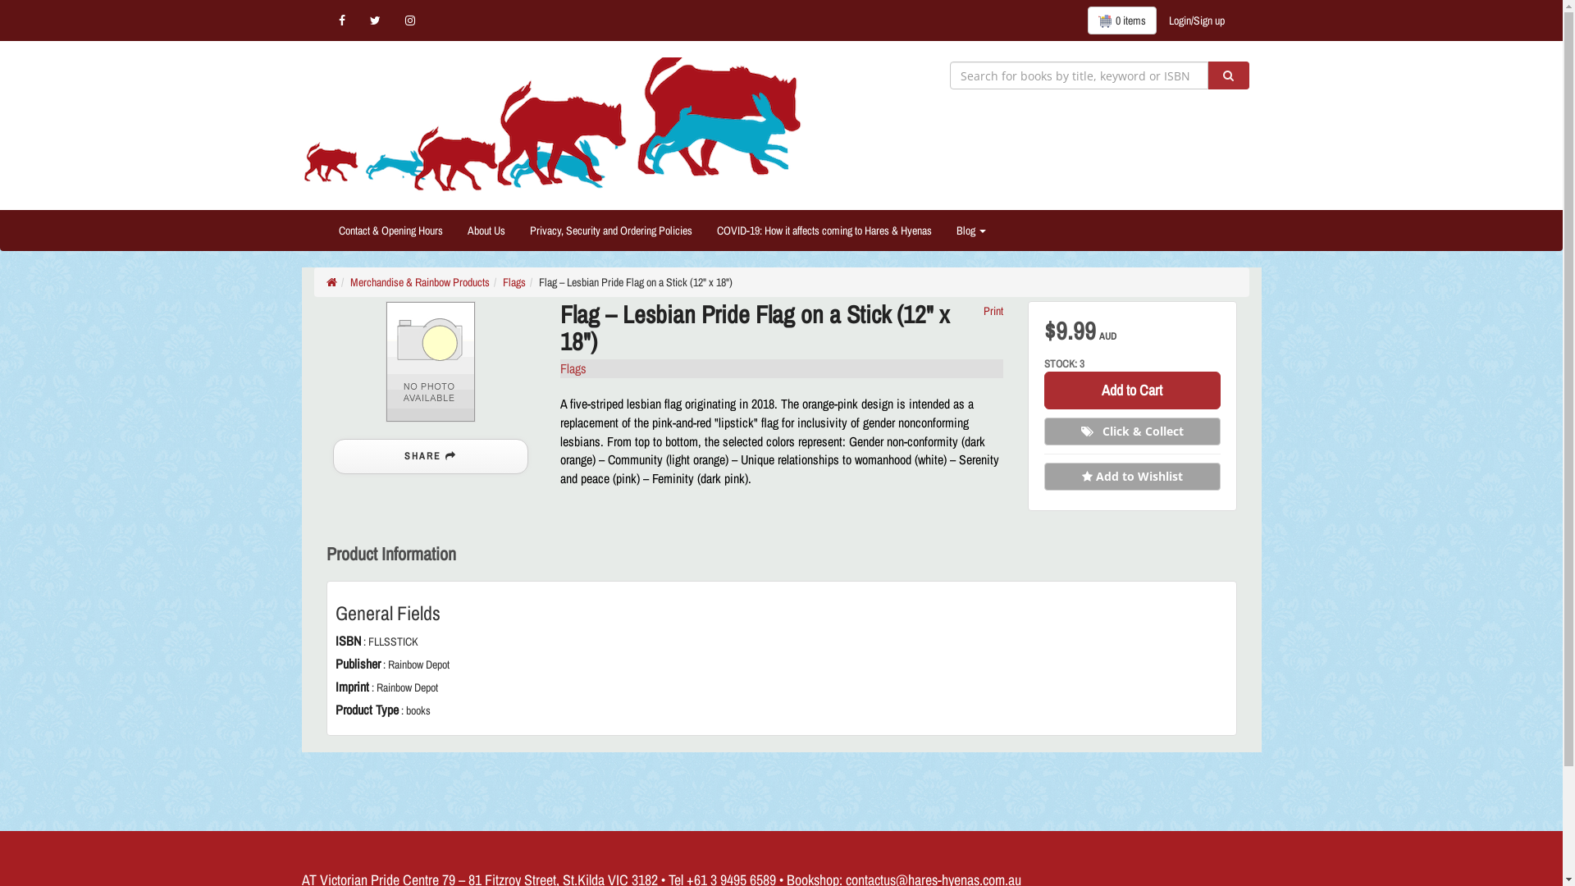 The height and width of the screenshot is (886, 1575). I want to click on Add to Wishlist, so click(1132, 477).